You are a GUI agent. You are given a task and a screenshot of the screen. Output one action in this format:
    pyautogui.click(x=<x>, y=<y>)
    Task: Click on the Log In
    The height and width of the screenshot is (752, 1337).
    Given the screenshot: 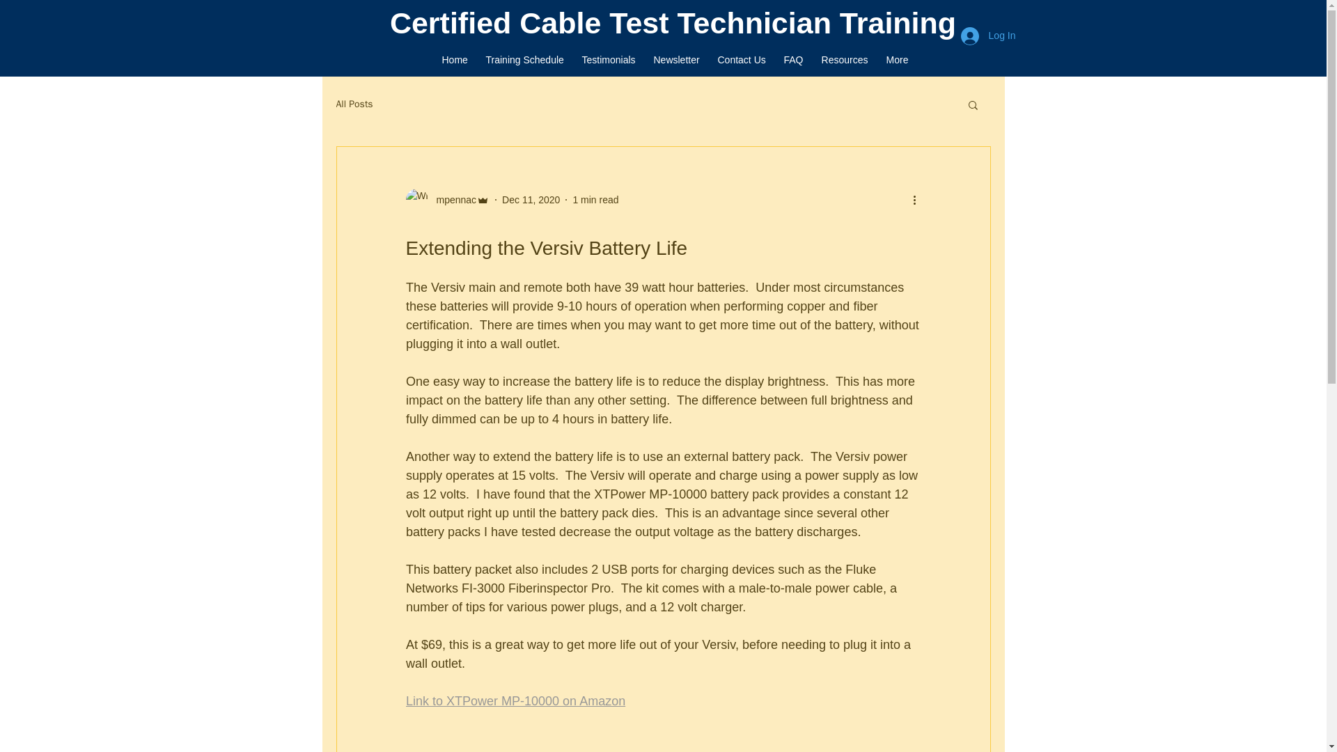 What is the action you would take?
    pyautogui.click(x=987, y=36)
    